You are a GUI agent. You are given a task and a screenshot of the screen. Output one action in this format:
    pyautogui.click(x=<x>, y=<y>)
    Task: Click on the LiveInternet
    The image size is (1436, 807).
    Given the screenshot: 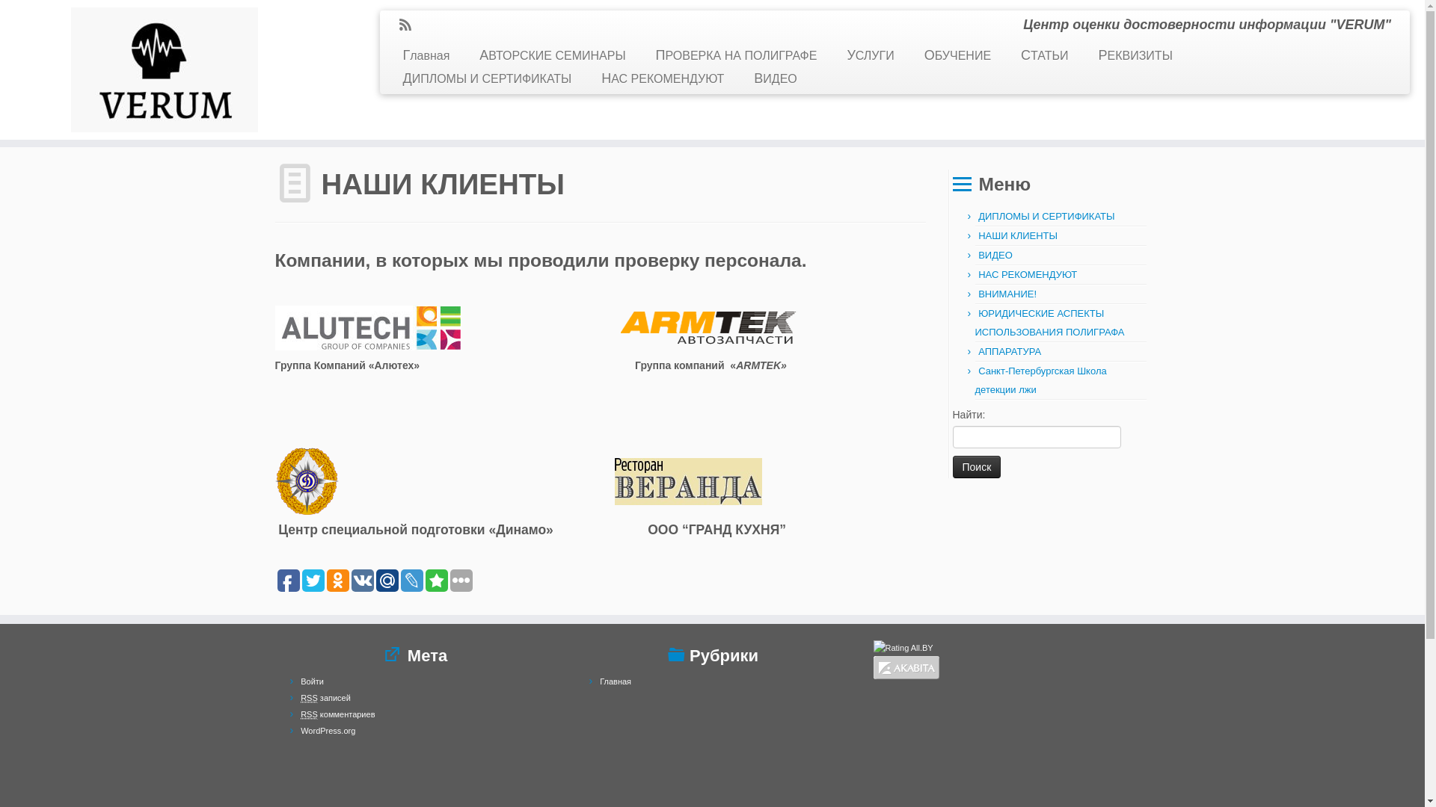 What is the action you would take?
    pyautogui.click(x=586, y=708)
    